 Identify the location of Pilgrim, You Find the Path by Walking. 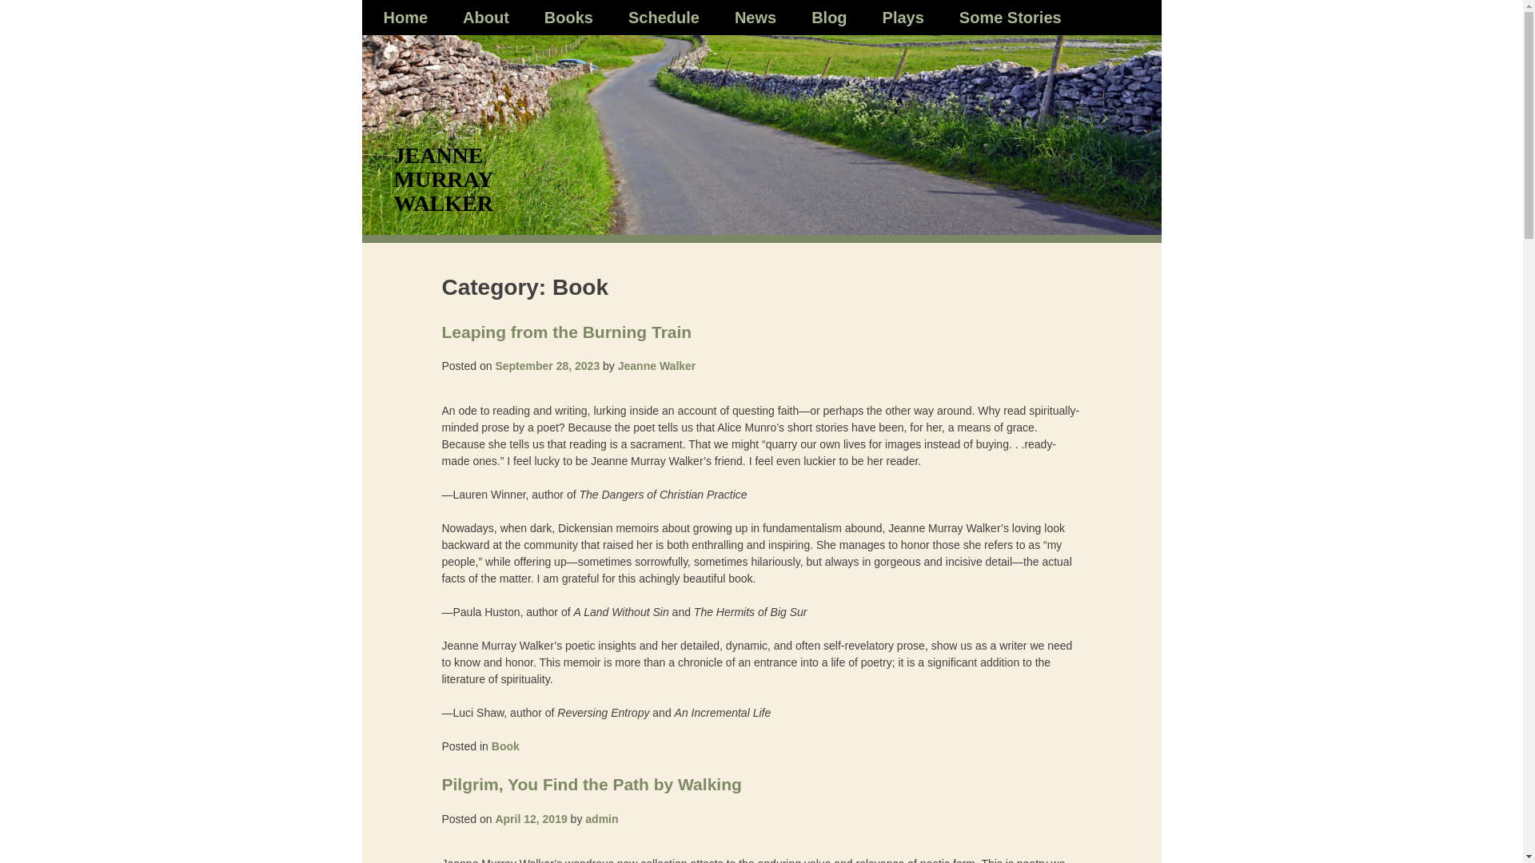
(592, 783).